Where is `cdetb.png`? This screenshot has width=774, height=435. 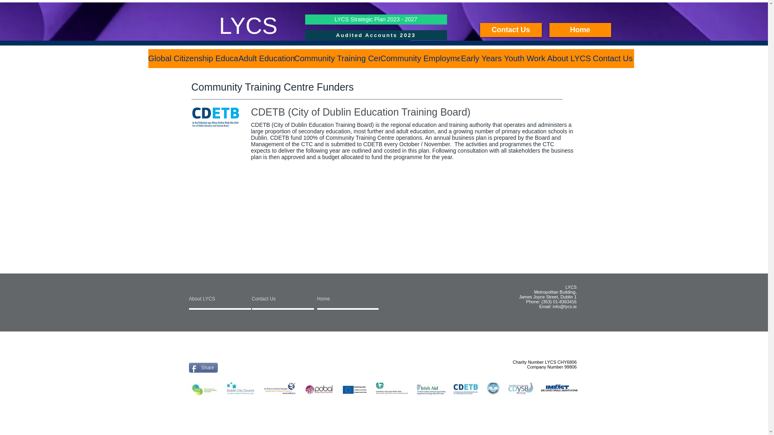
cdetb.png is located at coordinates (216, 118).